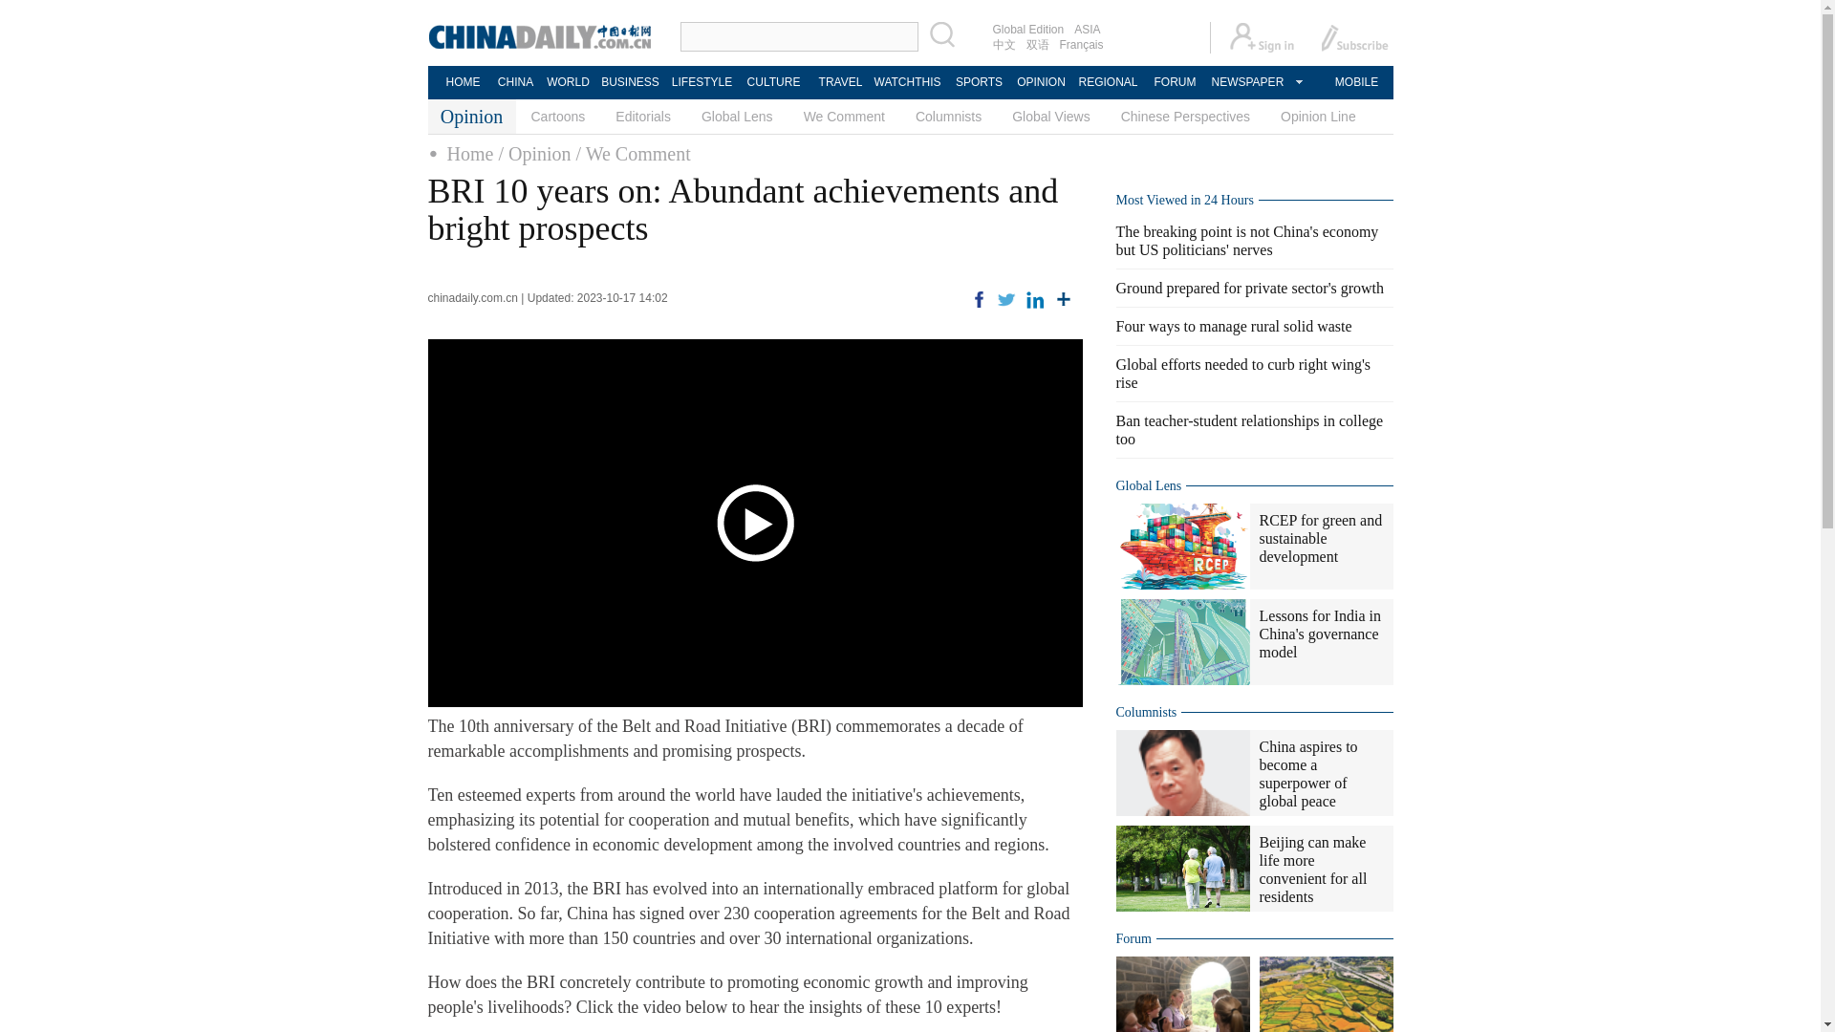 The image size is (1835, 1032). Describe the element at coordinates (568, 82) in the screenshot. I see `WORLD` at that location.